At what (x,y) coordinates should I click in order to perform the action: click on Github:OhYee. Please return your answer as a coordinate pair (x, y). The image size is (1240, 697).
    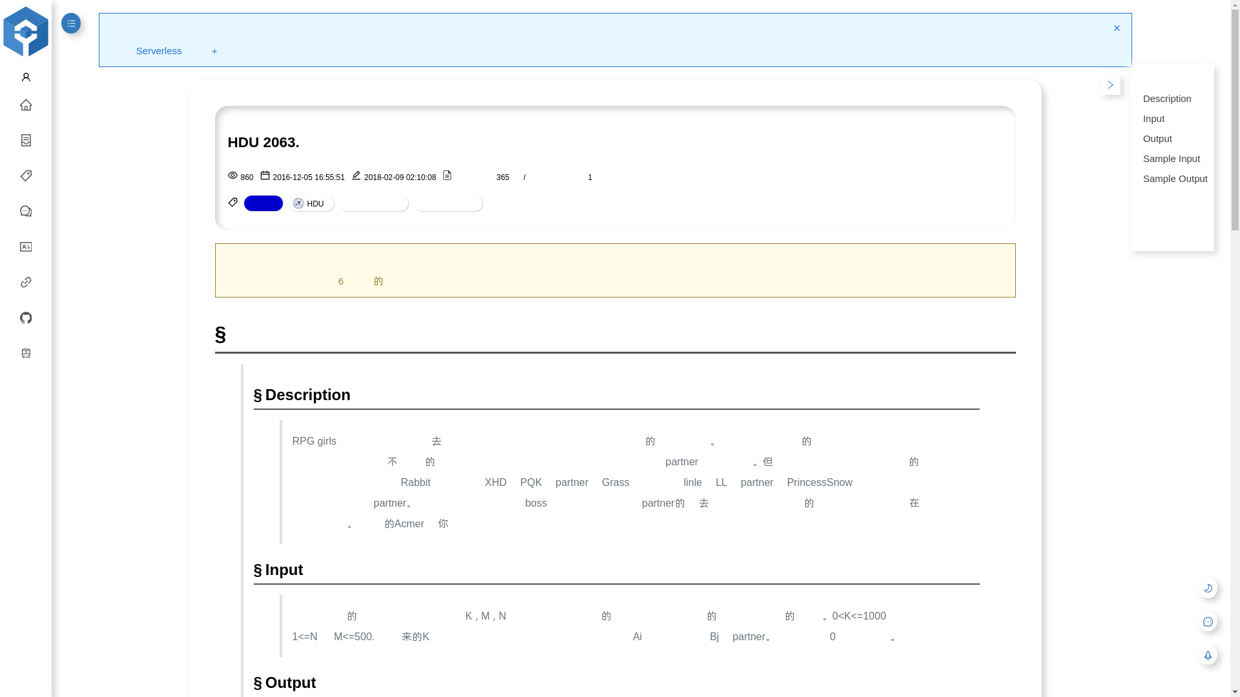
    Looking at the image, I should click on (26, 319).